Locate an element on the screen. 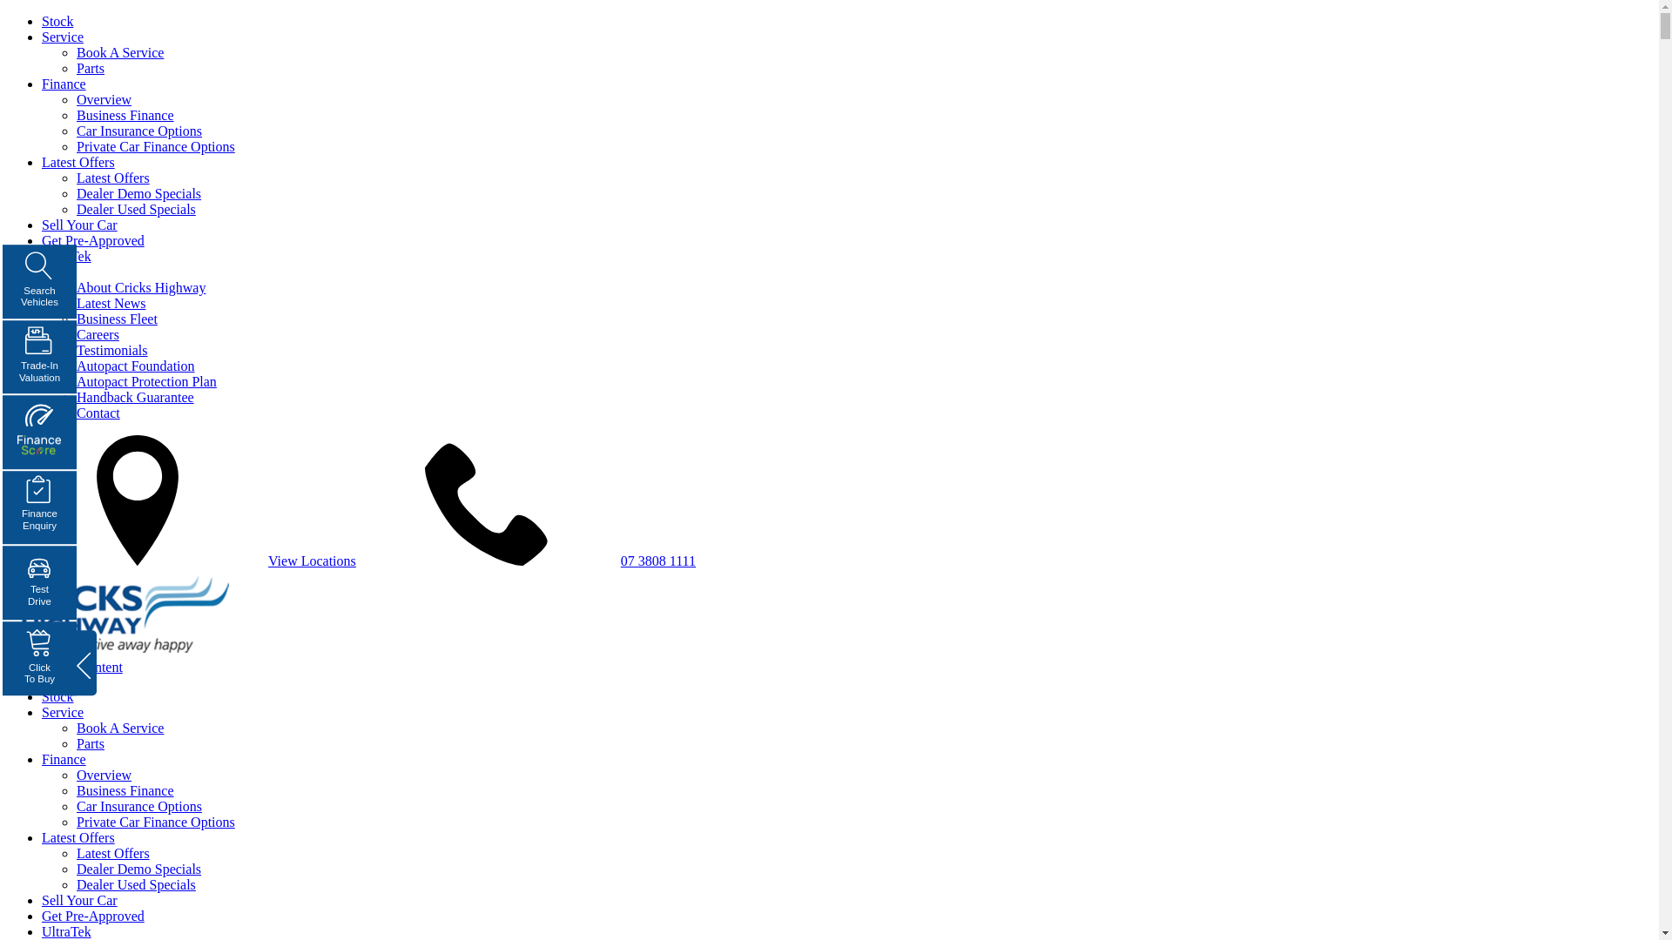 This screenshot has width=1672, height=940. Careers is located at coordinates (98, 334).